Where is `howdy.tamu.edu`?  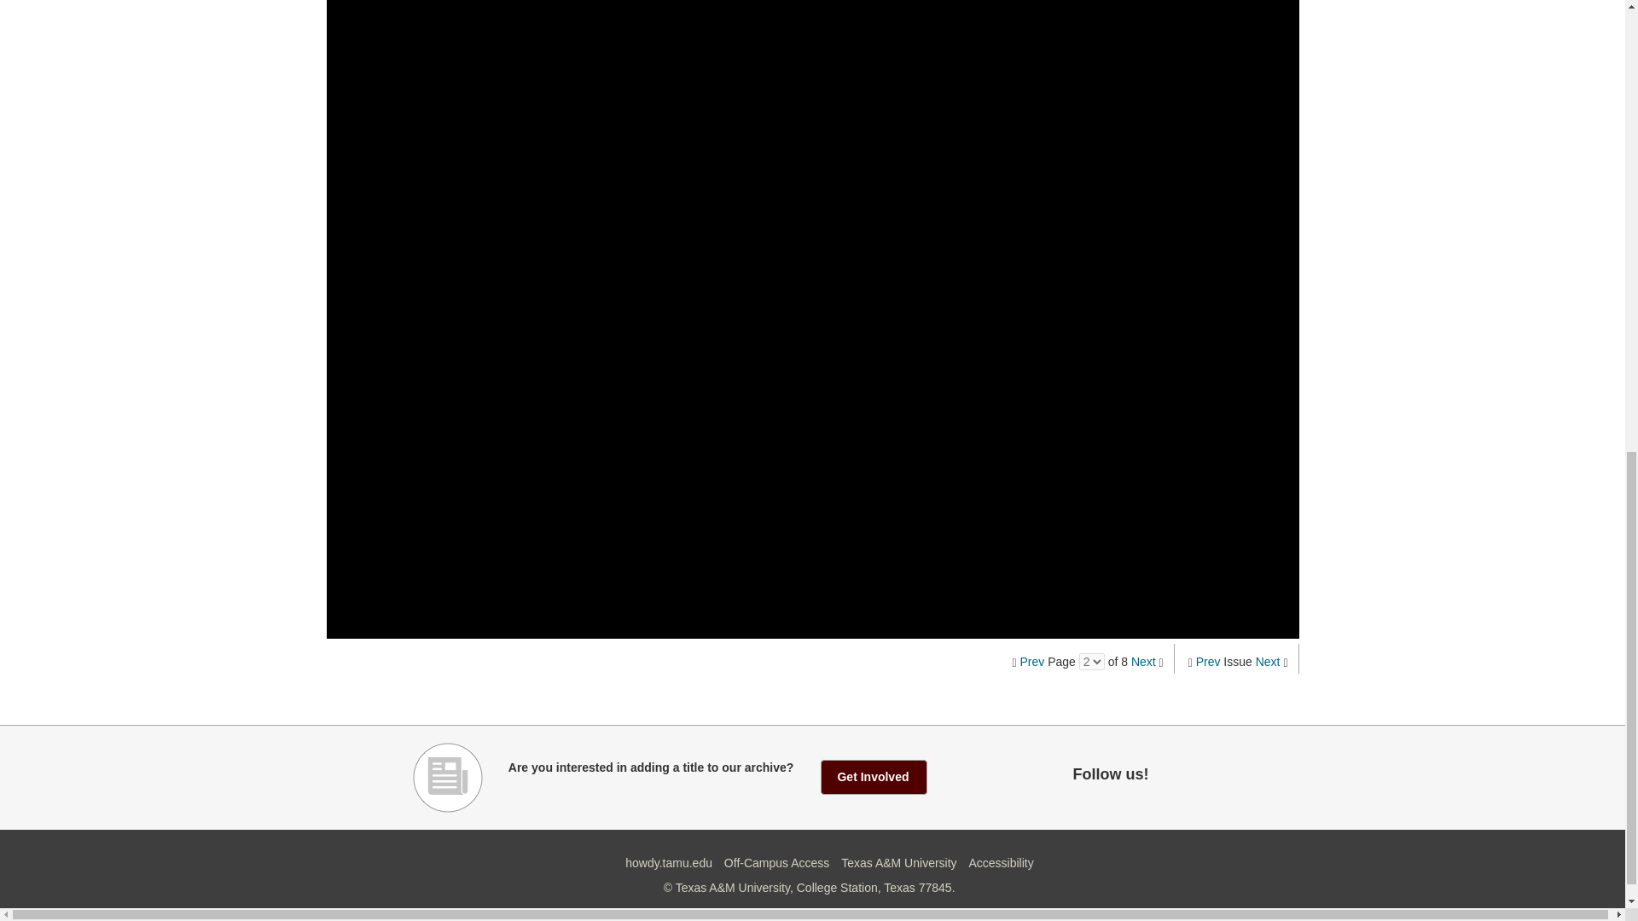 howdy.tamu.edu is located at coordinates (669, 863).